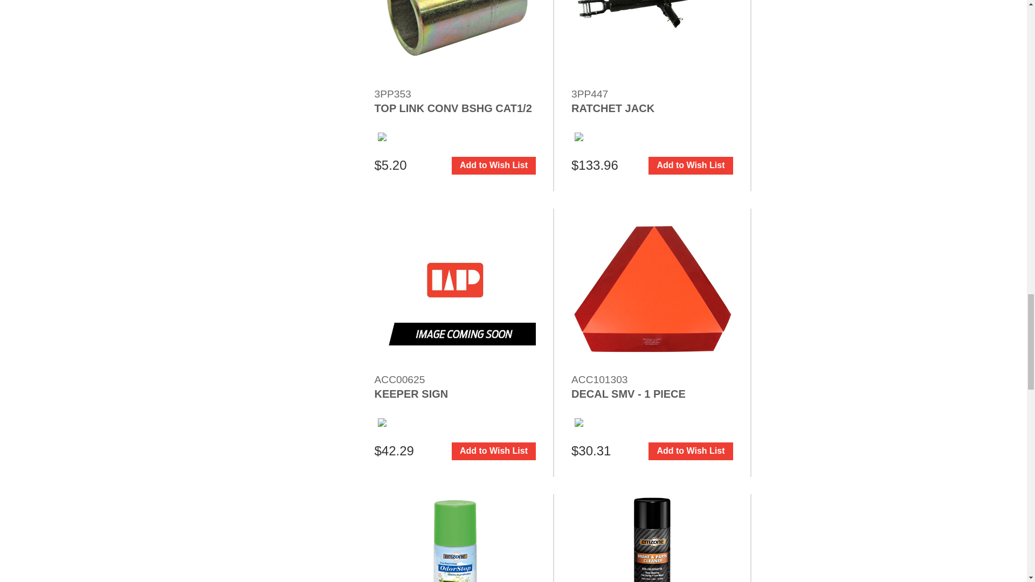 The height and width of the screenshot is (582, 1035). What do you see at coordinates (455, 289) in the screenshot?
I see `KEEPER SIGN` at bounding box center [455, 289].